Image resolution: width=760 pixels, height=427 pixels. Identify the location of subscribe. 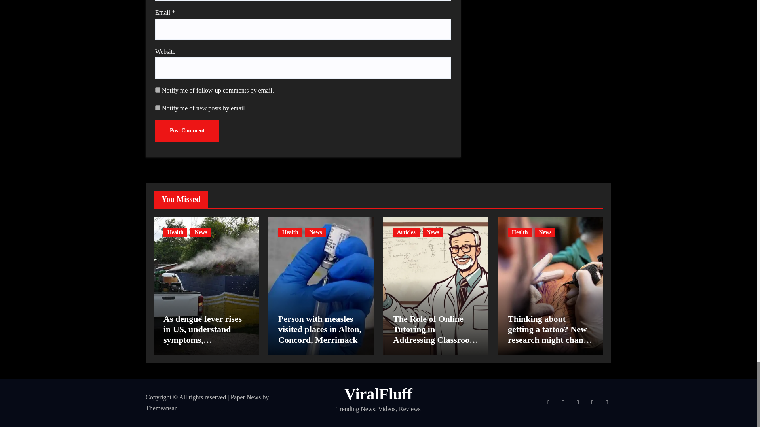
(158, 90).